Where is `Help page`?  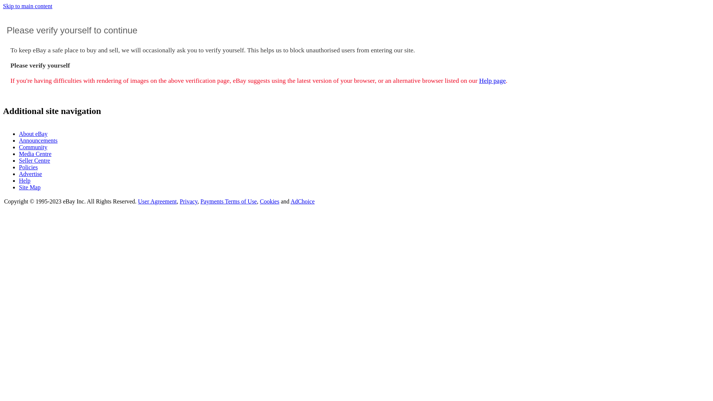 Help page is located at coordinates (492, 81).